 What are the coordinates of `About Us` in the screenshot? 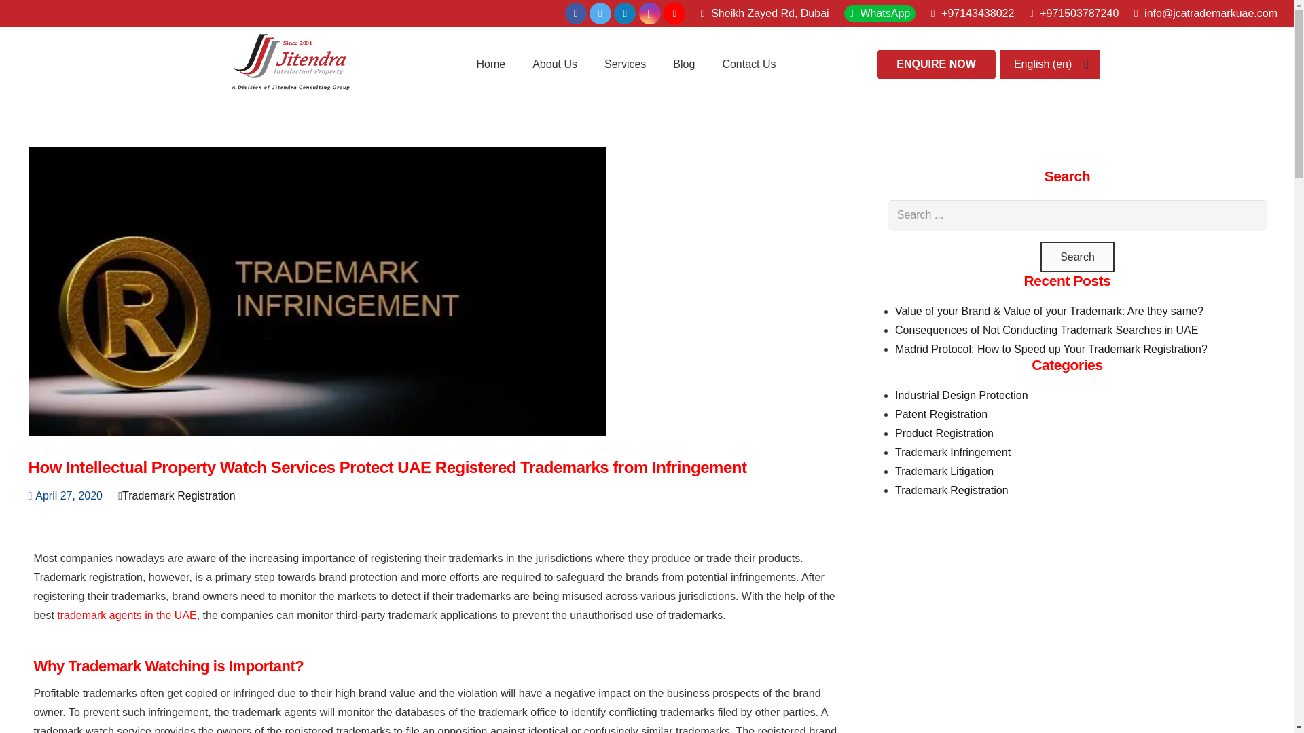 It's located at (554, 64).